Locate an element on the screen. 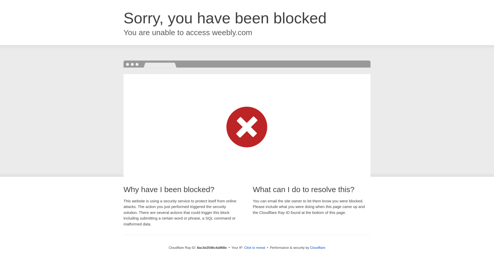  Click to reveal is located at coordinates (255, 248).